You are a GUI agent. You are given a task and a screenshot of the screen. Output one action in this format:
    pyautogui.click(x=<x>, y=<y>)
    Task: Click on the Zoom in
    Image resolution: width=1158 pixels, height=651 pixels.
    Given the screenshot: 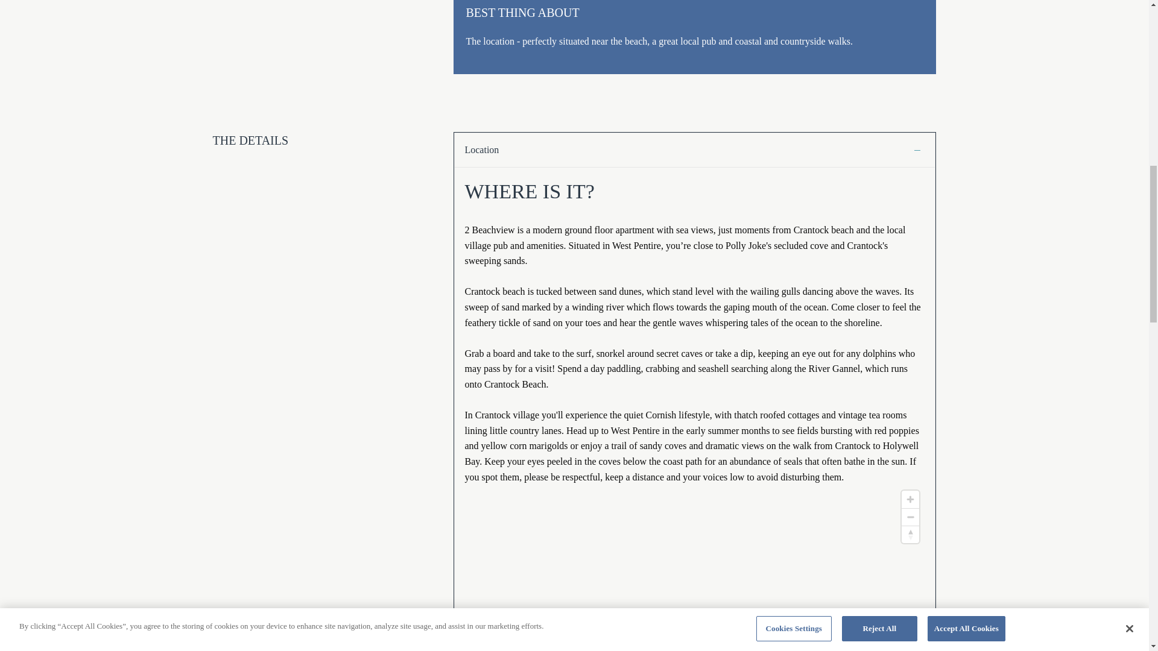 What is the action you would take?
    pyautogui.click(x=911, y=499)
    